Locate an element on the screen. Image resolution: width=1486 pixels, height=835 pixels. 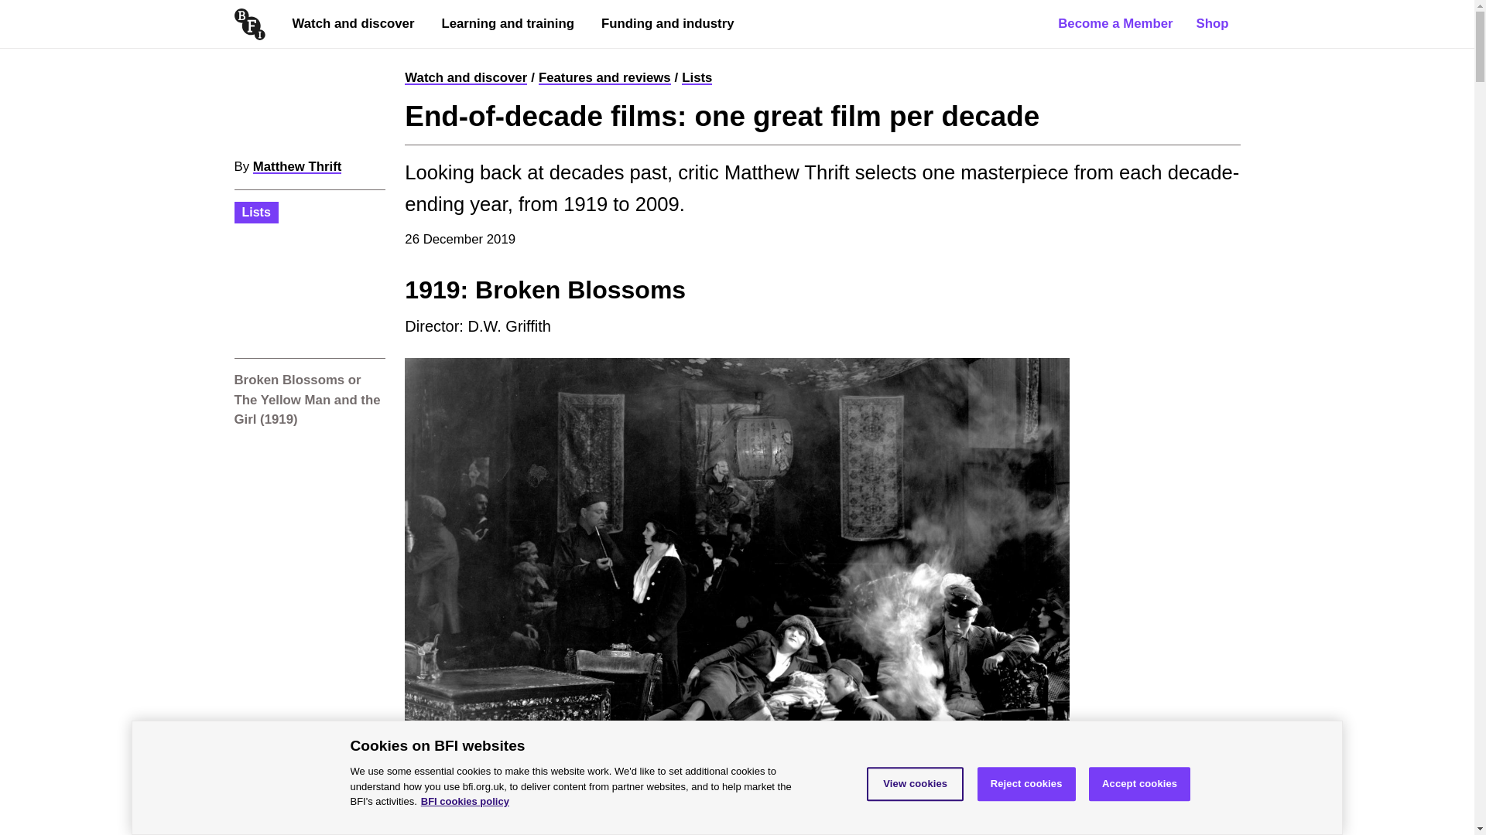
Open submenu is located at coordinates (611, 56).